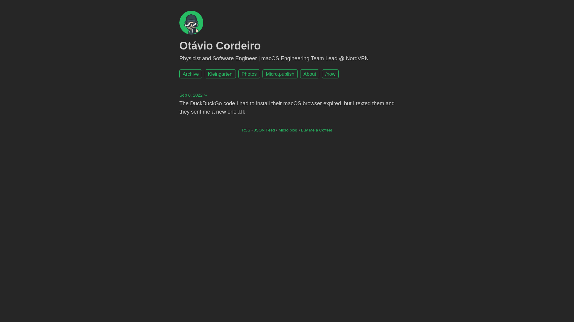 This screenshot has height=322, width=574. What do you see at coordinates (191, 74) in the screenshot?
I see `Archive` at bounding box center [191, 74].